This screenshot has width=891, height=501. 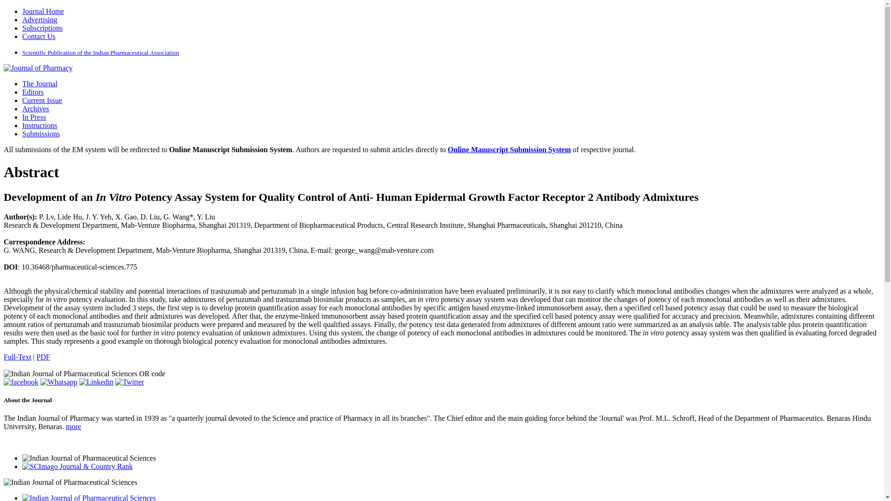 What do you see at coordinates (41, 134) in the screenshot?
I see `Online Submission` at bounding box center [41, 134].